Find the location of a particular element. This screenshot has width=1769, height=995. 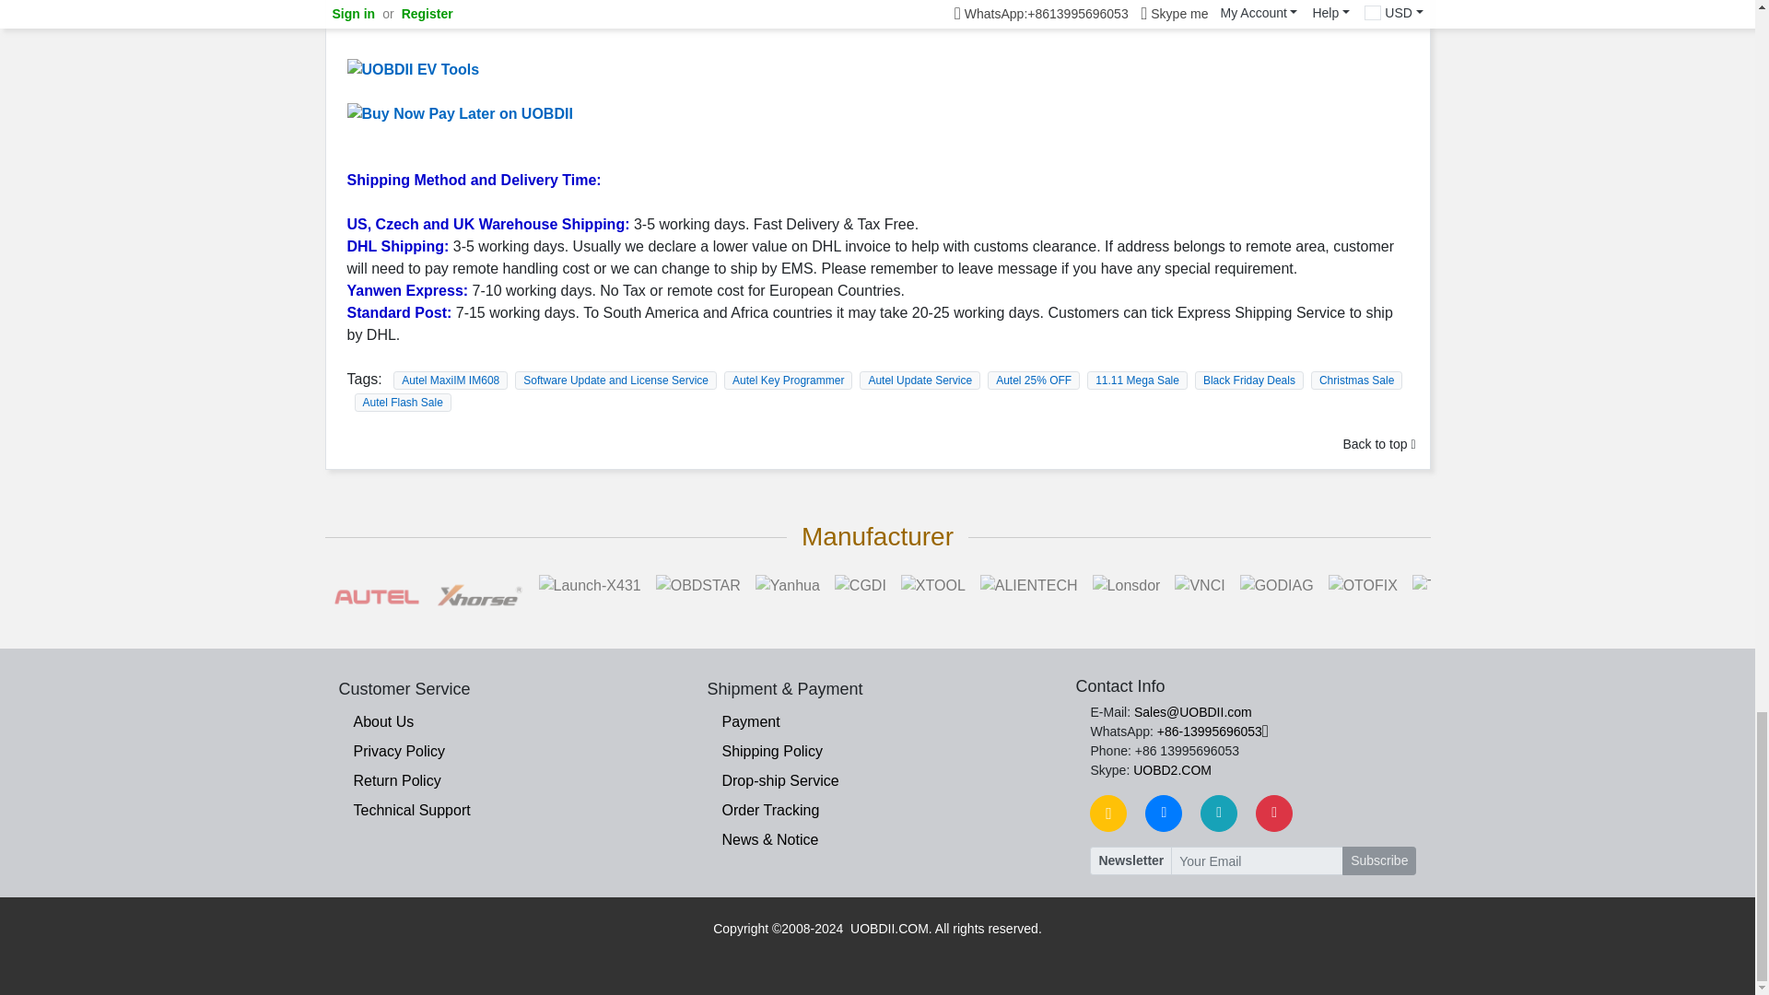

Twitter is located at coordinates (1218, 813).